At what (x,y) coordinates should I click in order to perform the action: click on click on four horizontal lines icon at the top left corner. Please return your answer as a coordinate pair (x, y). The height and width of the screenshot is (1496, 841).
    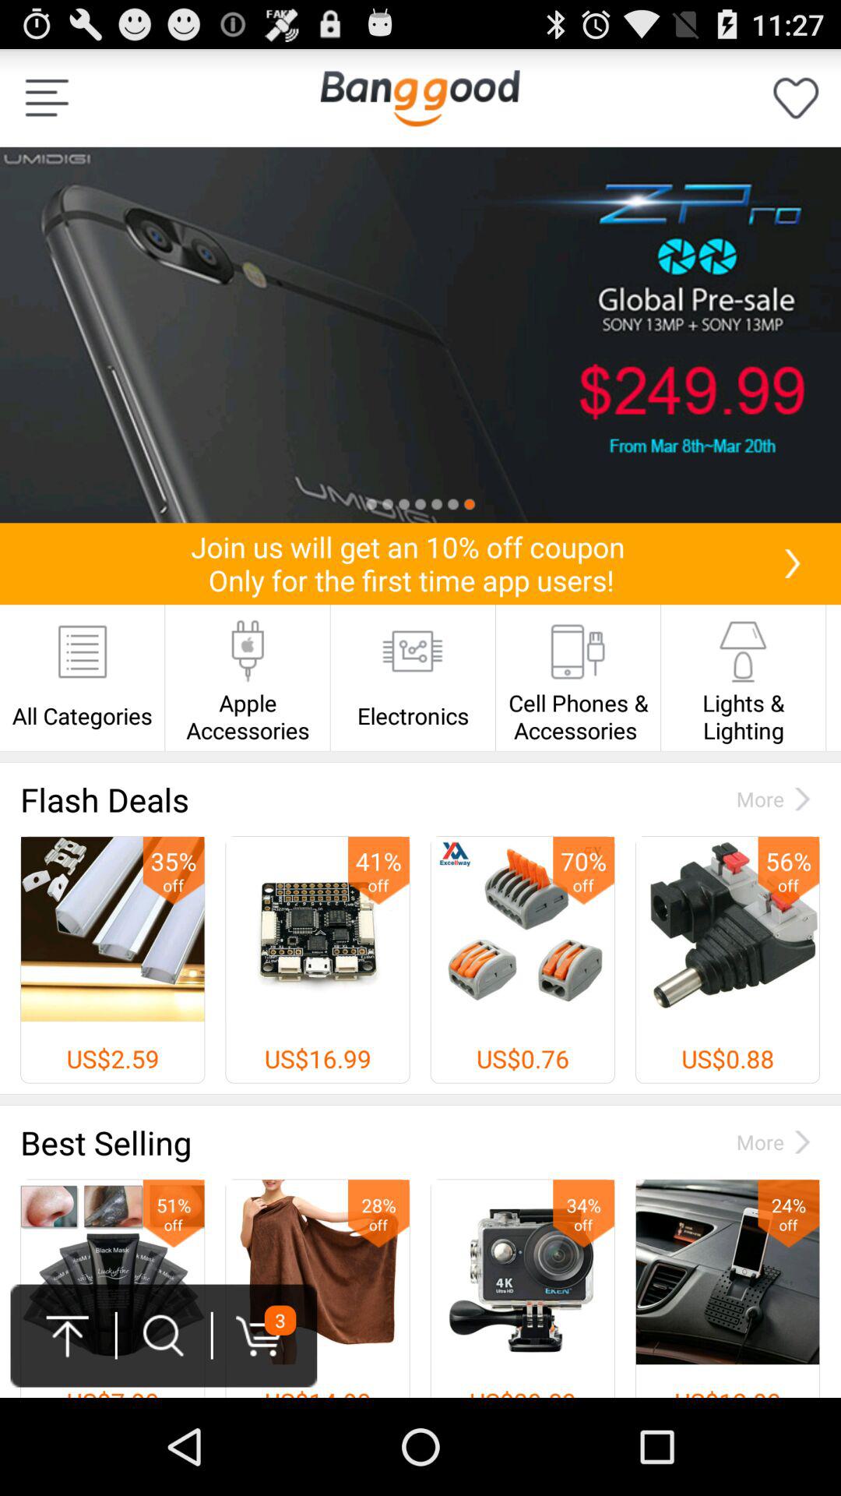
    Looking at the image, I should click on (47, 98).